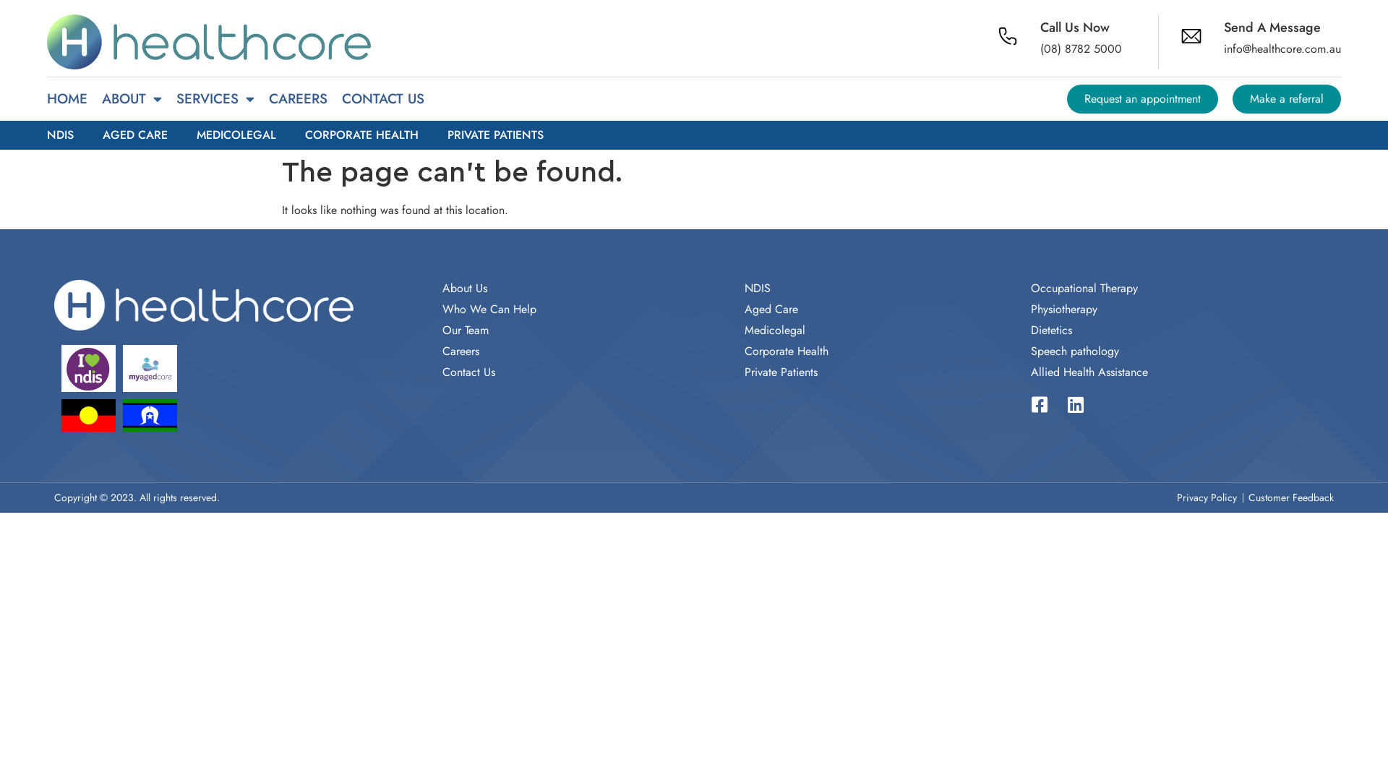  I want to click on Customer Feedback, so click(1291, 498).